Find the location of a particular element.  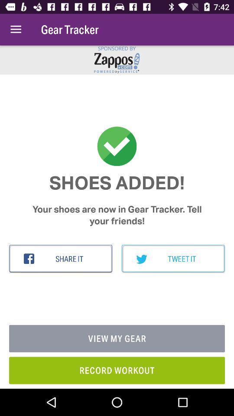

turn on the tweet it icon is located at coordinates (173, 259).